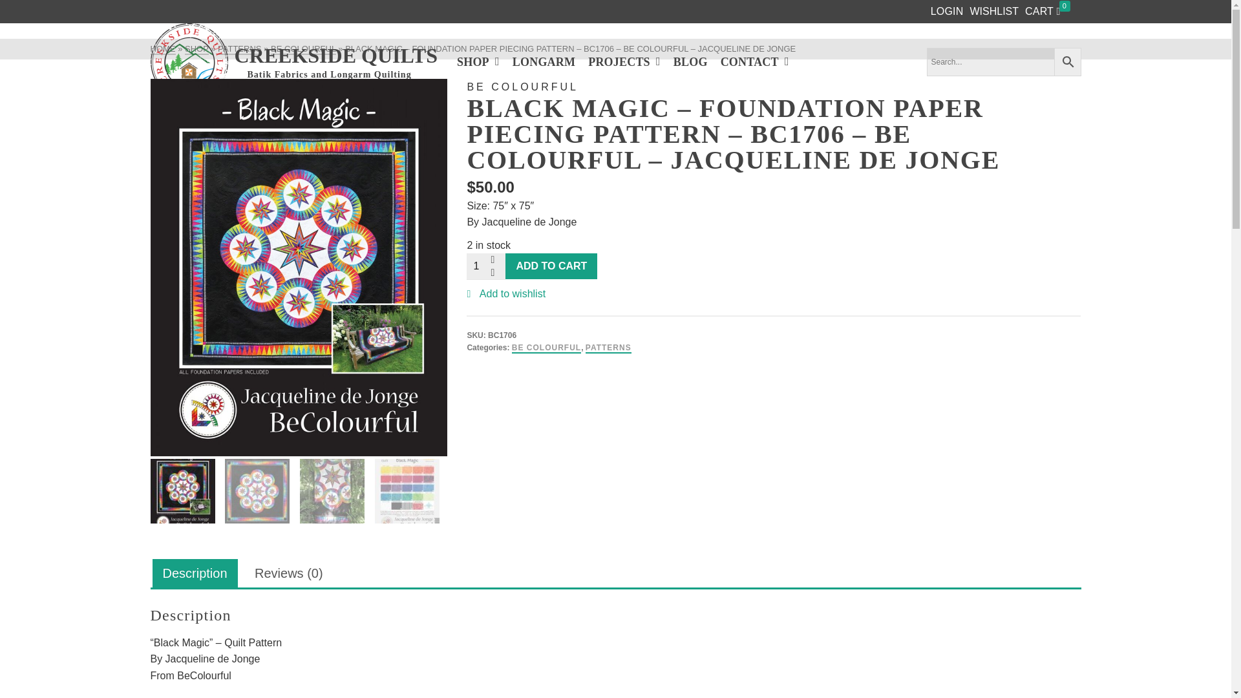 Image resolution: width=1241 pixels, height=698 pixels. I want to click on CONTACT, so click(293, 61).